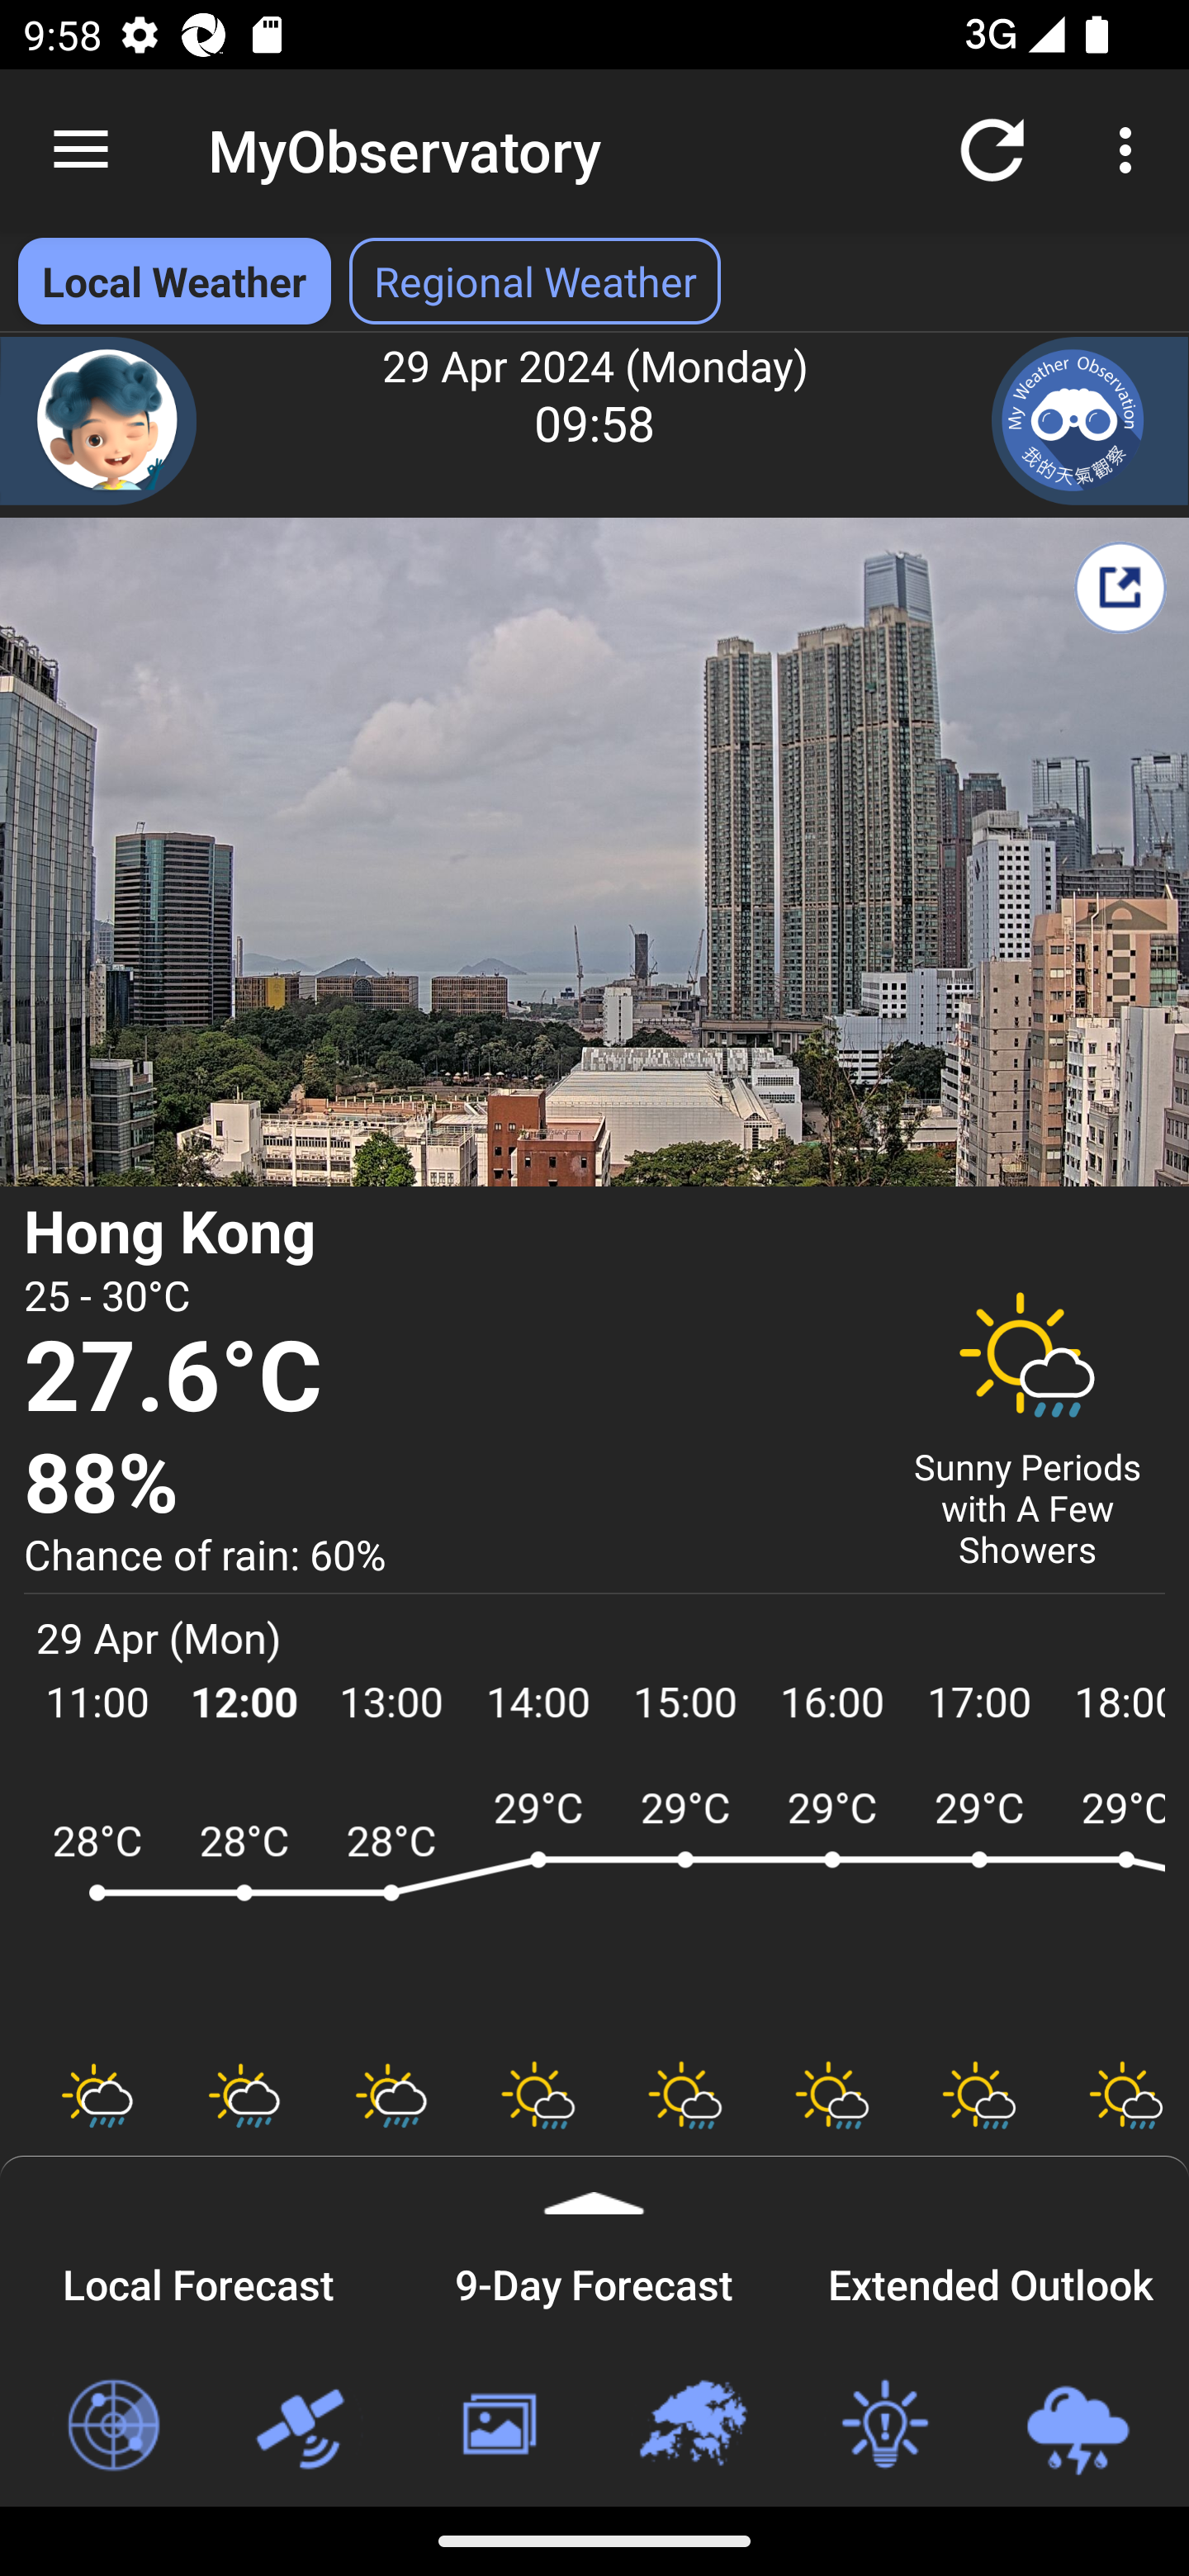 The height and width of the screenshot is (2576, 1189). I want to click on Local Weather Local Weather selected, so click(173, 281).